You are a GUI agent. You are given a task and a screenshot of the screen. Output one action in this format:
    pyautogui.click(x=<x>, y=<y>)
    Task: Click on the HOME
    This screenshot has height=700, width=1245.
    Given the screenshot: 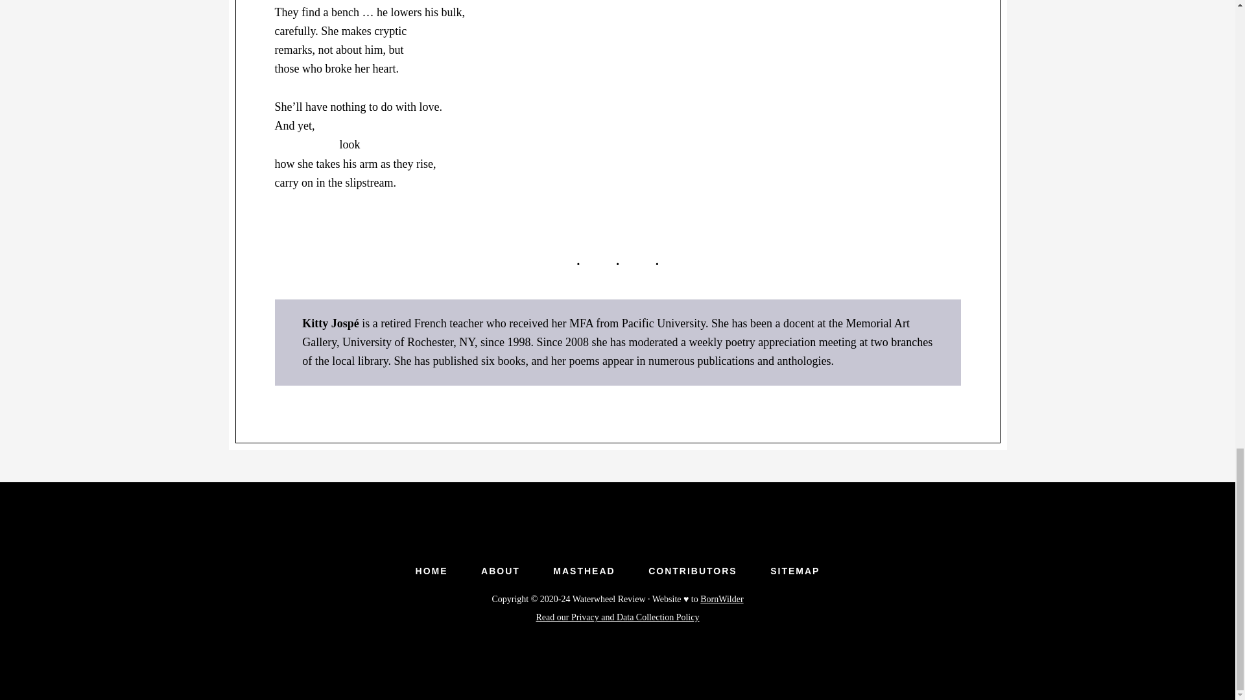 What is the action you would take?
    pyautogui.click(x=431, y=570)
    